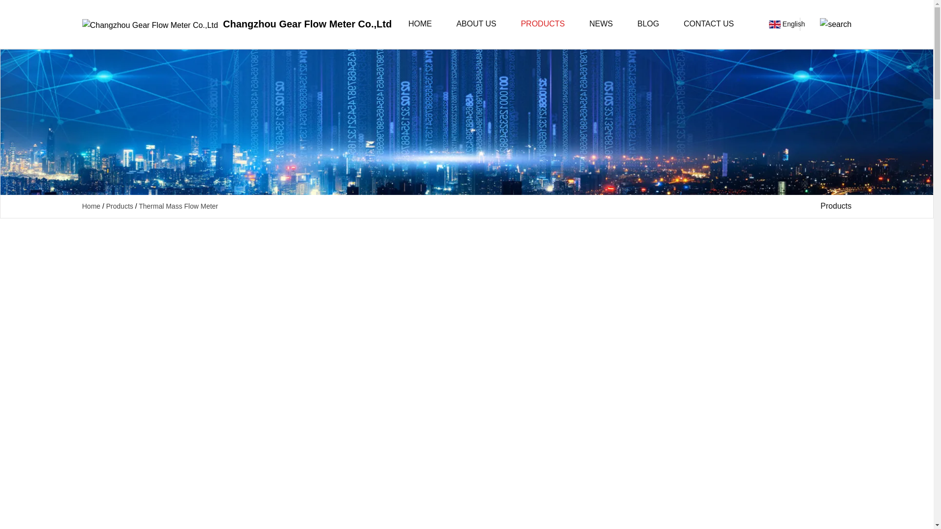 The width and height of the screenshot is (941, 529). I want to click on Changzhou Gear Flow Meter Co.,Ltd, so click(237, 24).